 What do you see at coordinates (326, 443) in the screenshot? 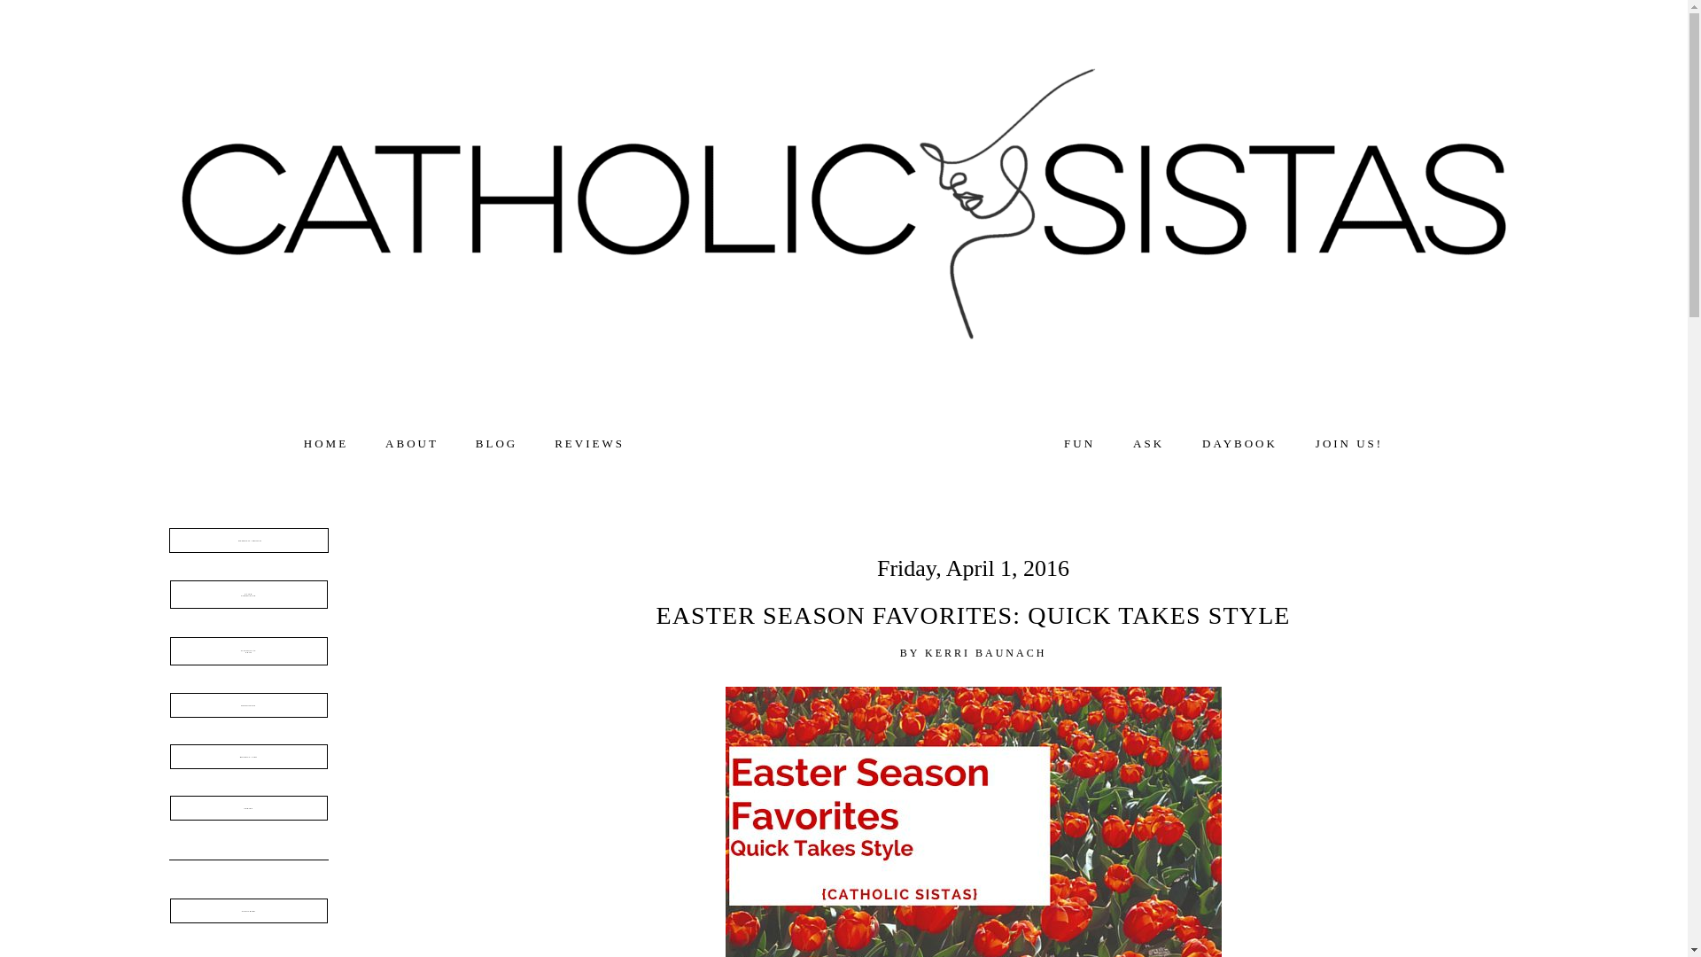
I see `DOMESTIC CHURCH` at bounding box center [326, 443].